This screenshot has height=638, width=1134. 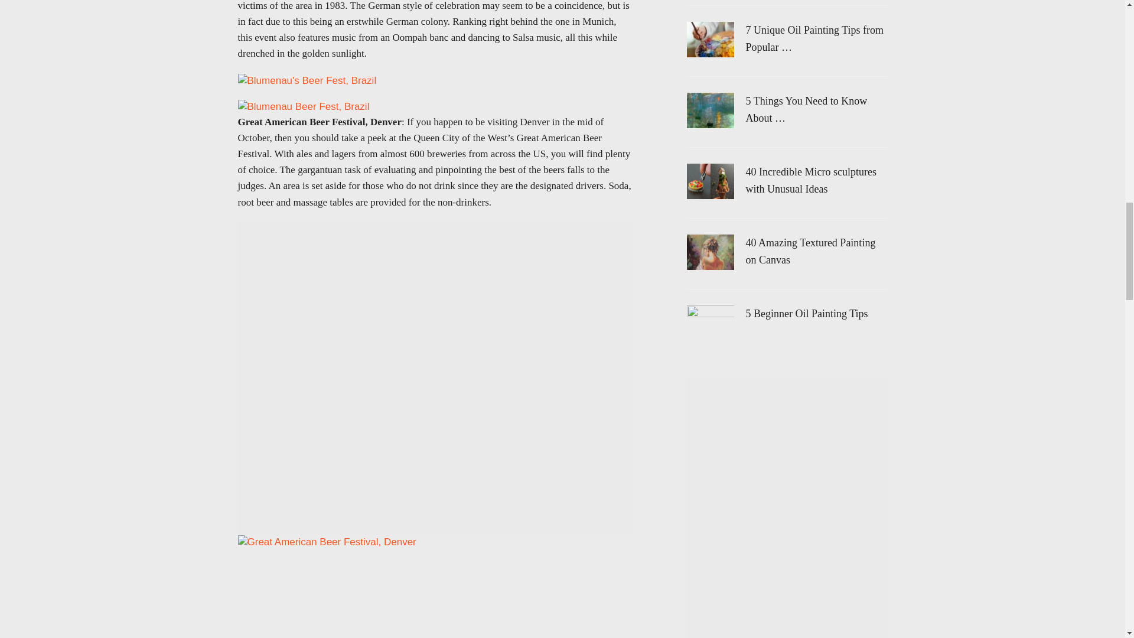 What do you see at coordinates (307, 81) in the screenshot?
I see `Blumenau's Beer Fest, Brazil` at bounding box center [307, 81].